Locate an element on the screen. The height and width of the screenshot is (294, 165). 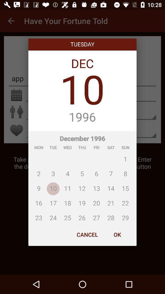
turn off icon next to the ok icon is located at coordinates (87, 235).